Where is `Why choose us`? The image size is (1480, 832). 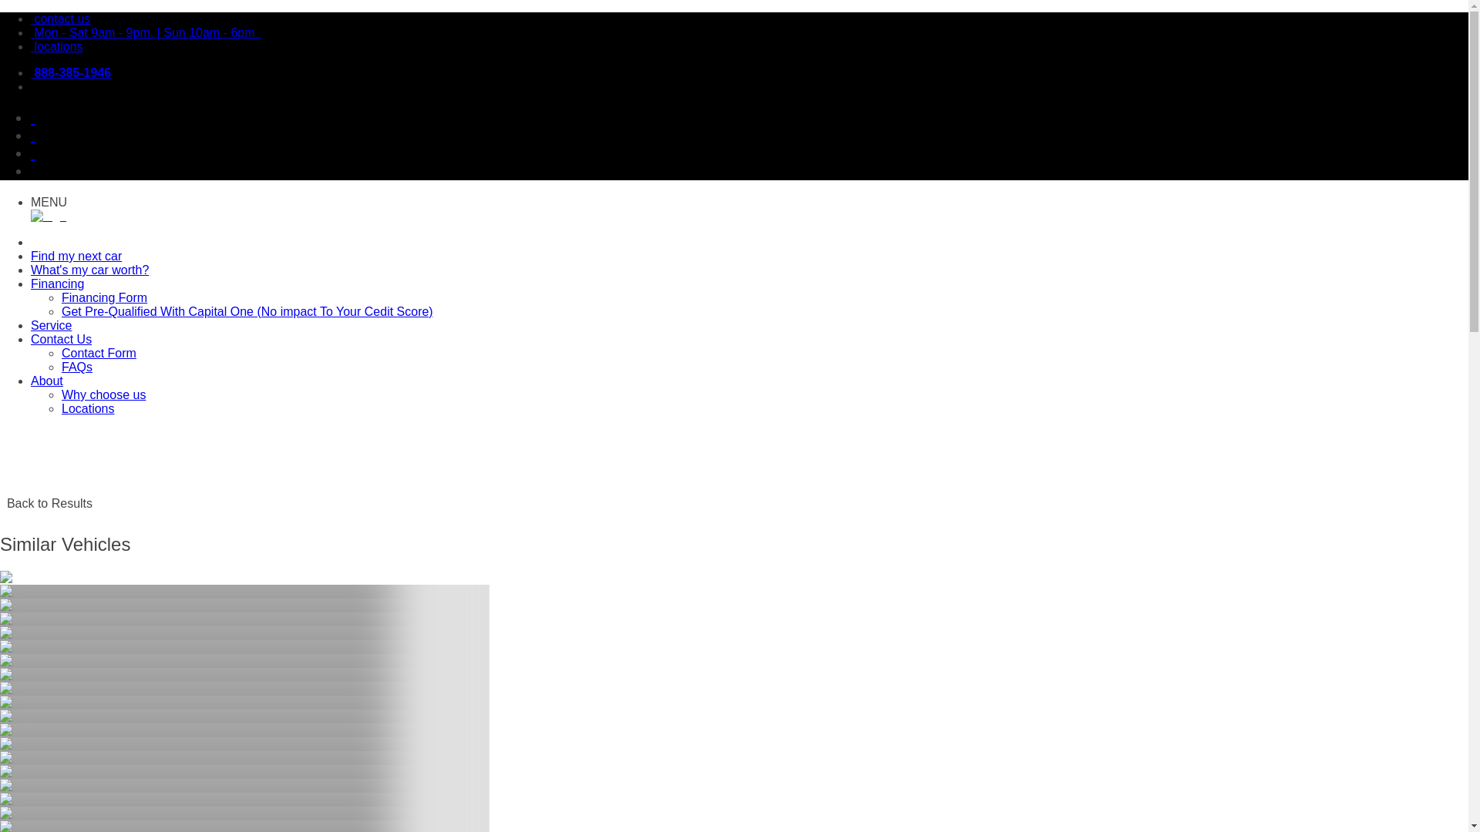 Why choose us is located at coordinates (103, 394).